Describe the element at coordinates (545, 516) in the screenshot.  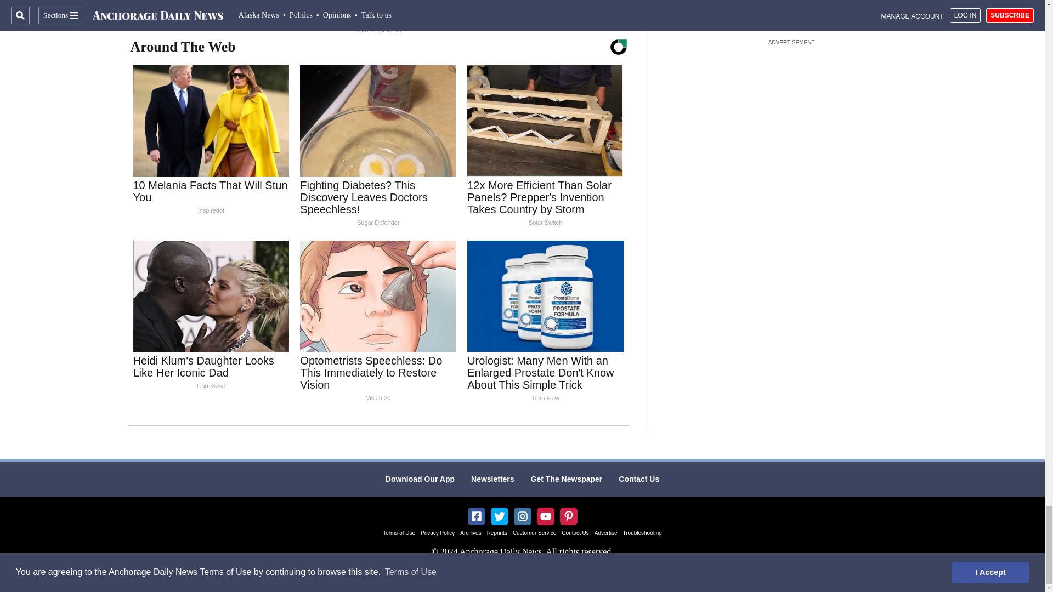
I see `YouTube iconAnchorage Daily News YouTube channel` at that location.